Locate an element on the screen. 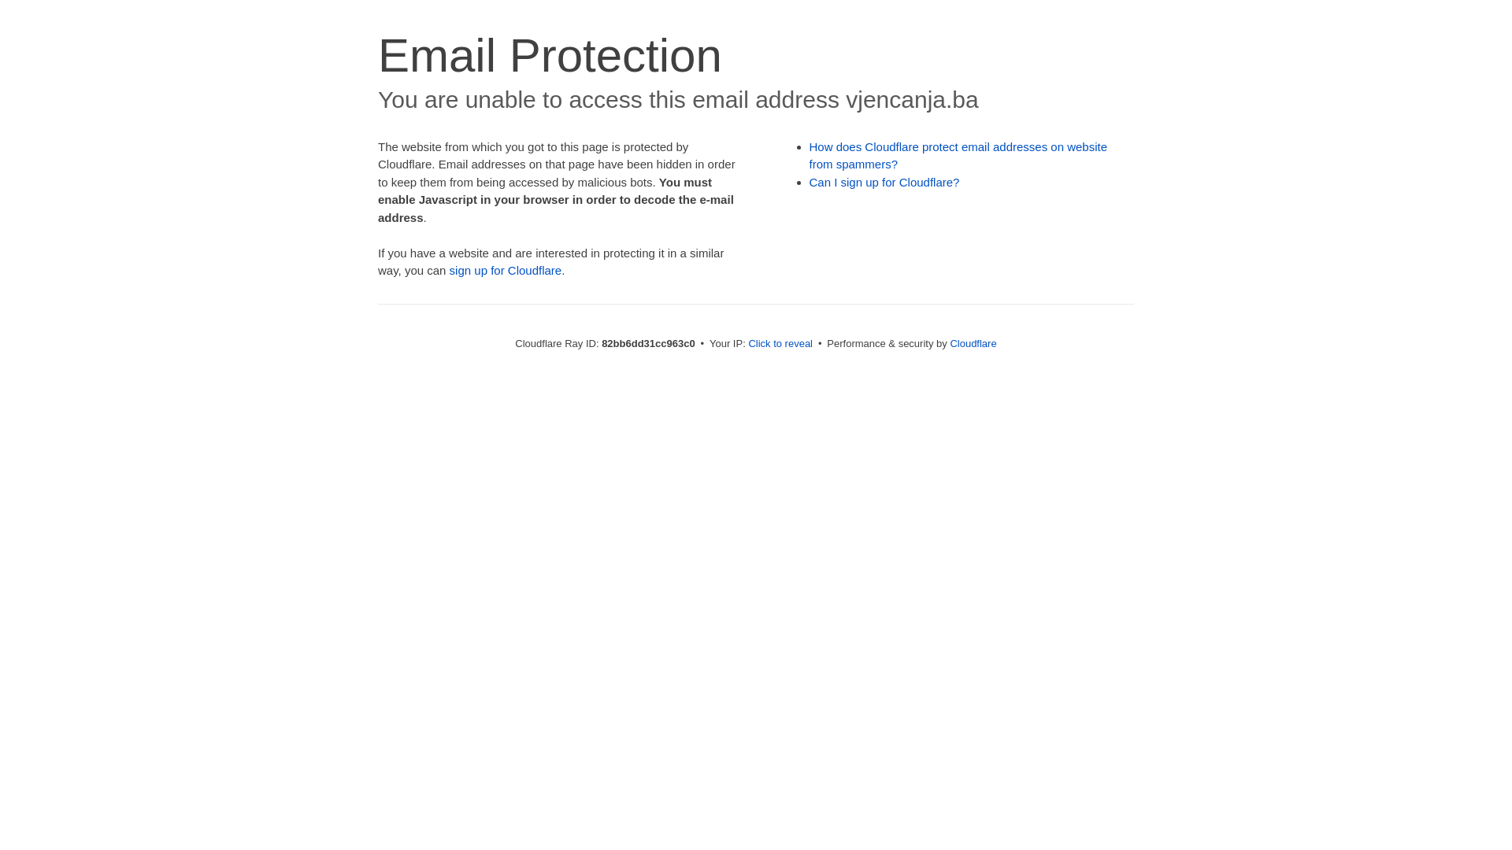 This screenshot has height=850, width=1512. Can I sign up for Cloudflare? is located at coordinates (885, 183).